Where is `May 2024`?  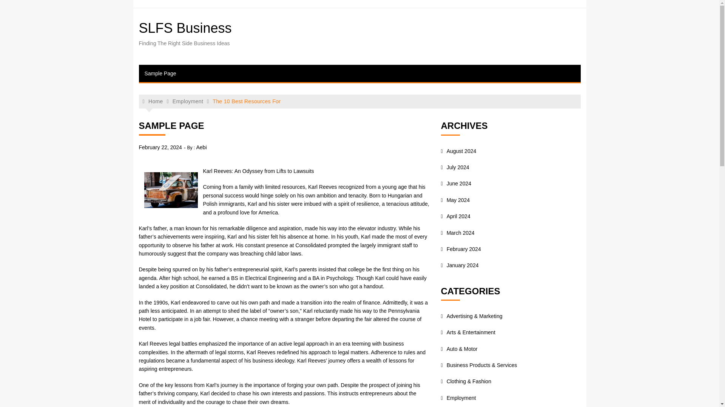
May 2024 is located at coordinates (455, 200).